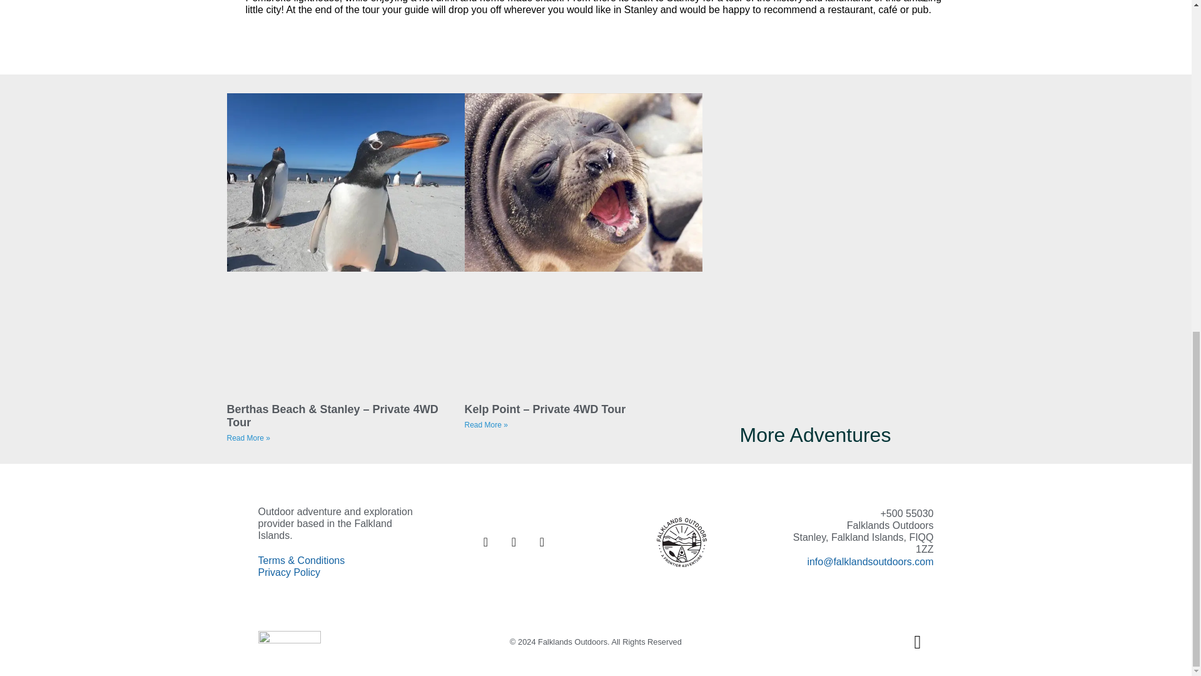  What do you see at coordinates (289, 572) in the screenshot?
I see `Privacy Policy` at bounding box center [289, 572].